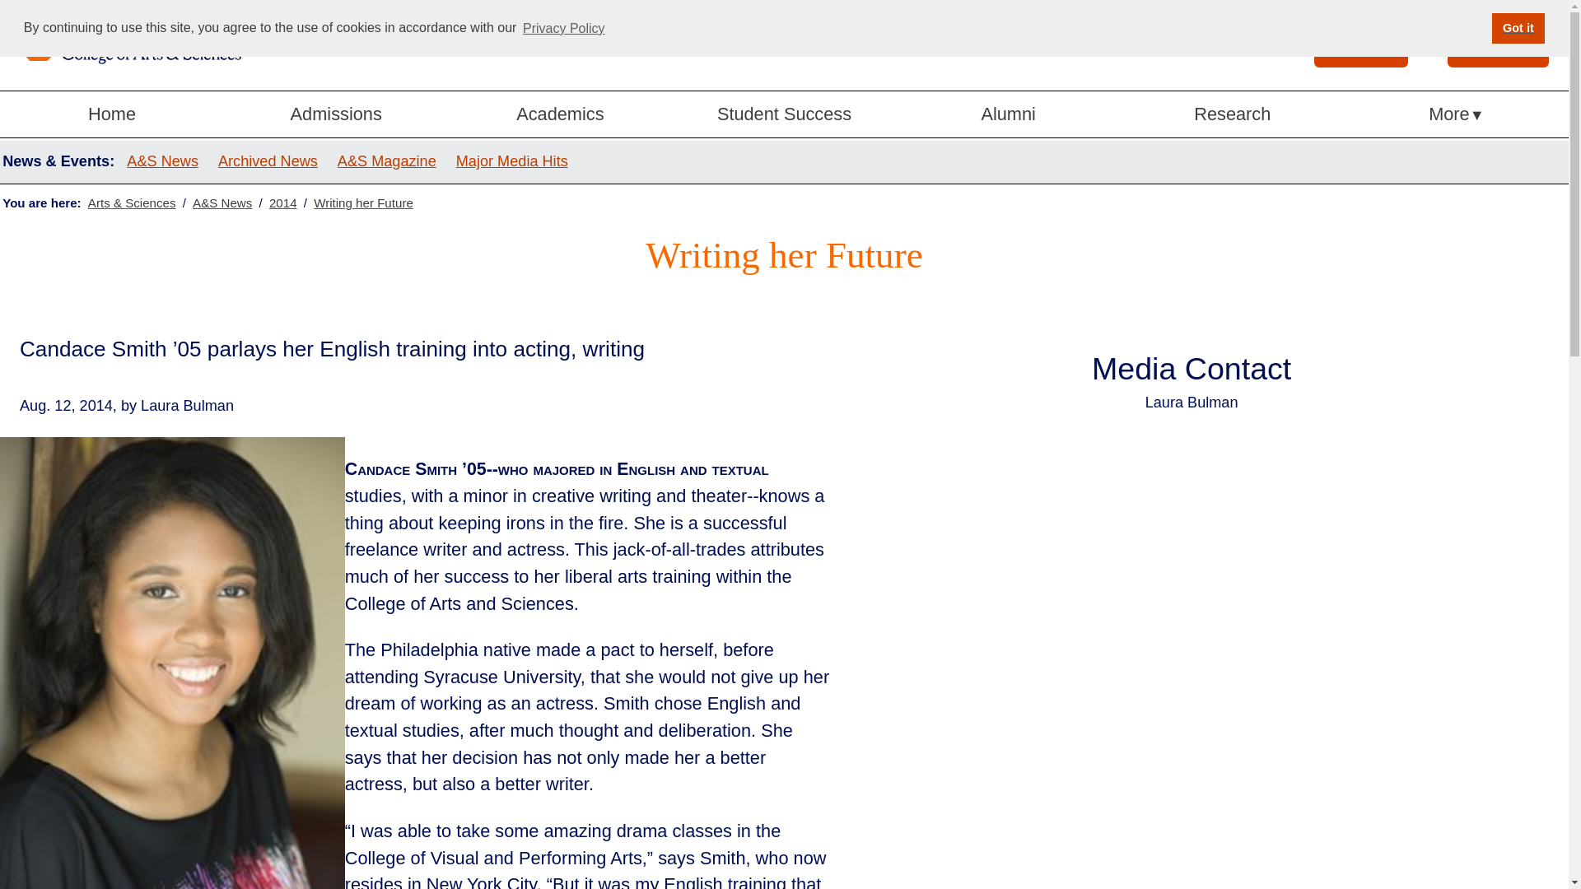 This screenshot has height=889, width=1581. What do you see at coordinates (112, 115) in the screenshot?
I see `Home` at bounding box center [112, 115].